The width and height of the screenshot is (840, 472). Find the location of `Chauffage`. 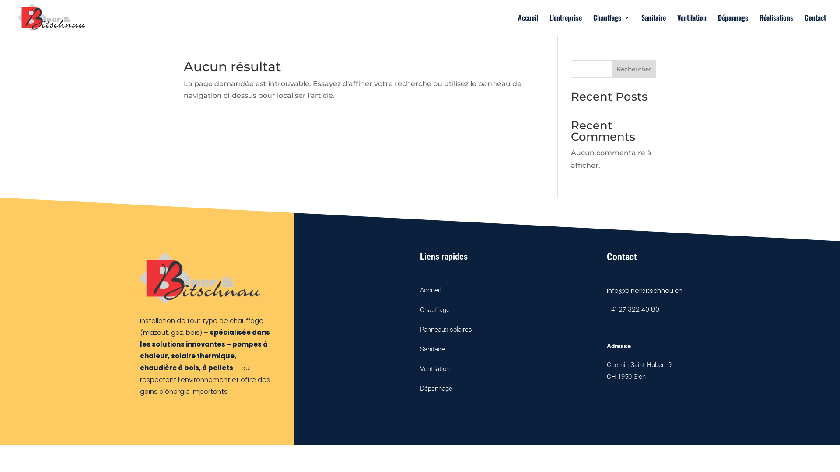

Chauffage is located at coordinates (612, 24).